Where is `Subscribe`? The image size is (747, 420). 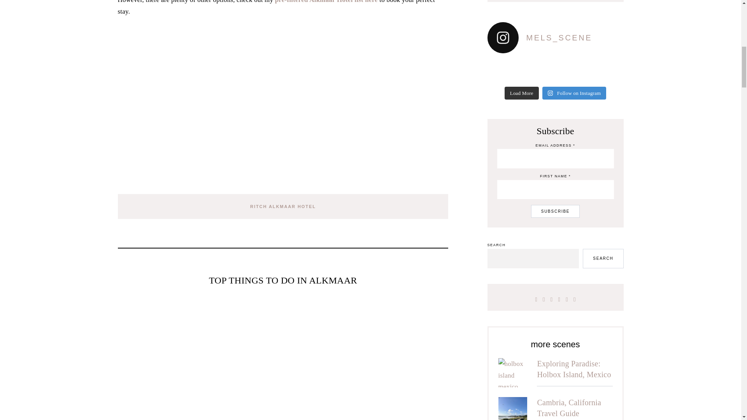
Subscribe is located at coordinates (556, 212).